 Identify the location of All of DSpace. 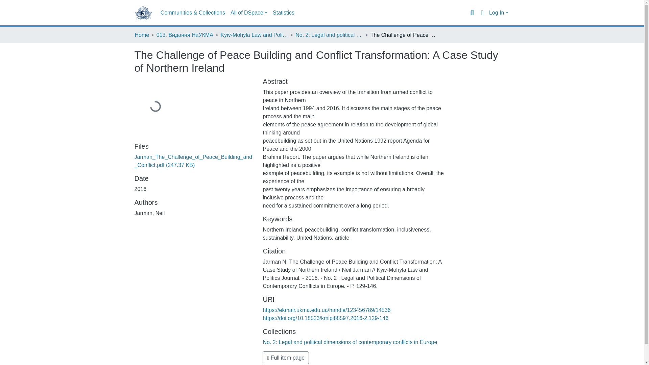
(249, 13).